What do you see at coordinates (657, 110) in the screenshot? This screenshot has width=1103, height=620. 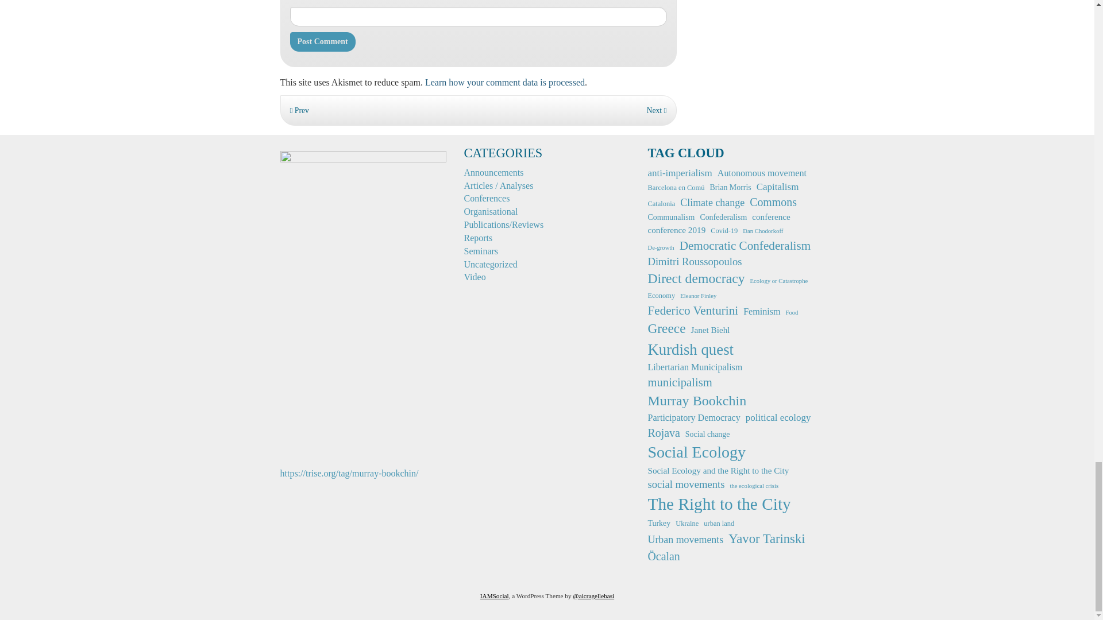 I see `Next` at bounding box center [657, 110].